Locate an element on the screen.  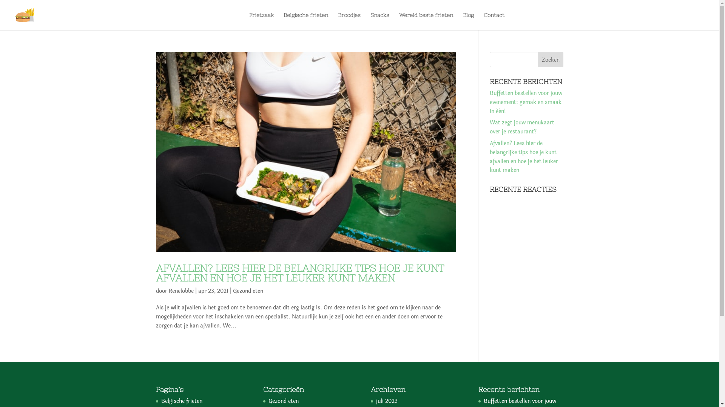
Broodjes is located at coordinates (349, 21).